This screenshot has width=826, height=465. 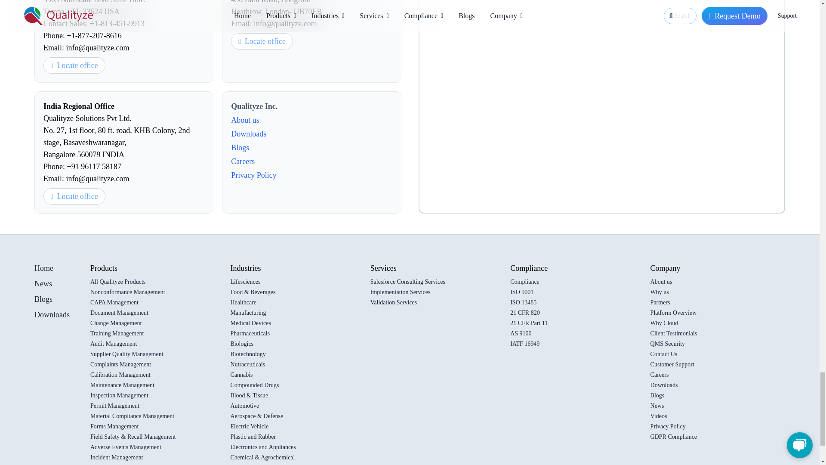 What do you see at coordinates (311, 134) in the screenshot?
I see `Downloads` at bounding box center [311, 134].